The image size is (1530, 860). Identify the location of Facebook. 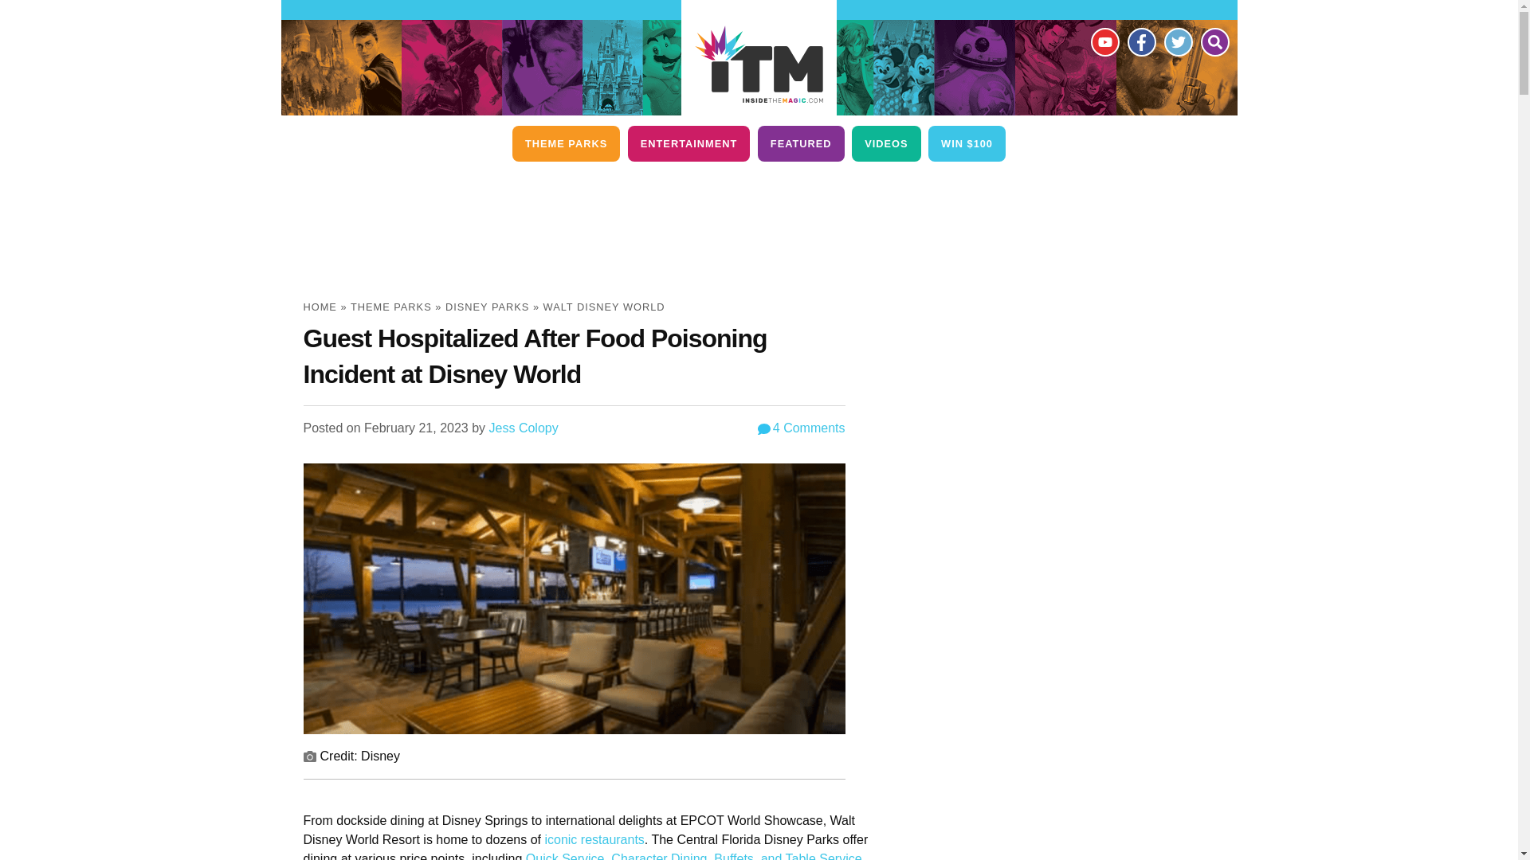
(1140, 41).